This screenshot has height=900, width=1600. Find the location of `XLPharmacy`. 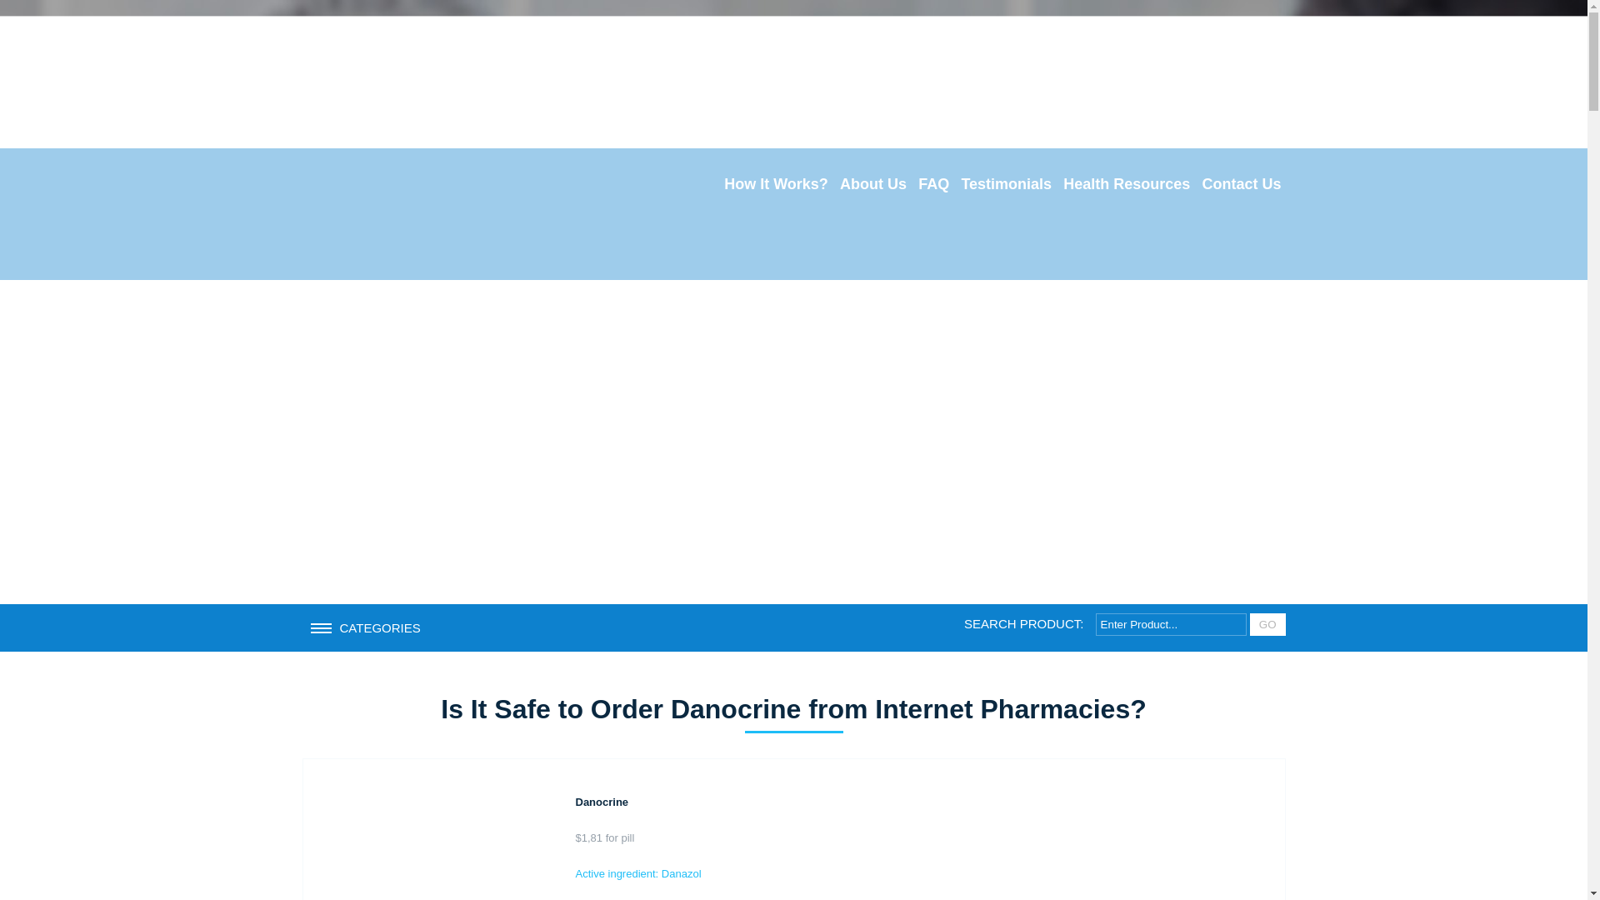

XLPharmacy is located at coordinates (415, 213).